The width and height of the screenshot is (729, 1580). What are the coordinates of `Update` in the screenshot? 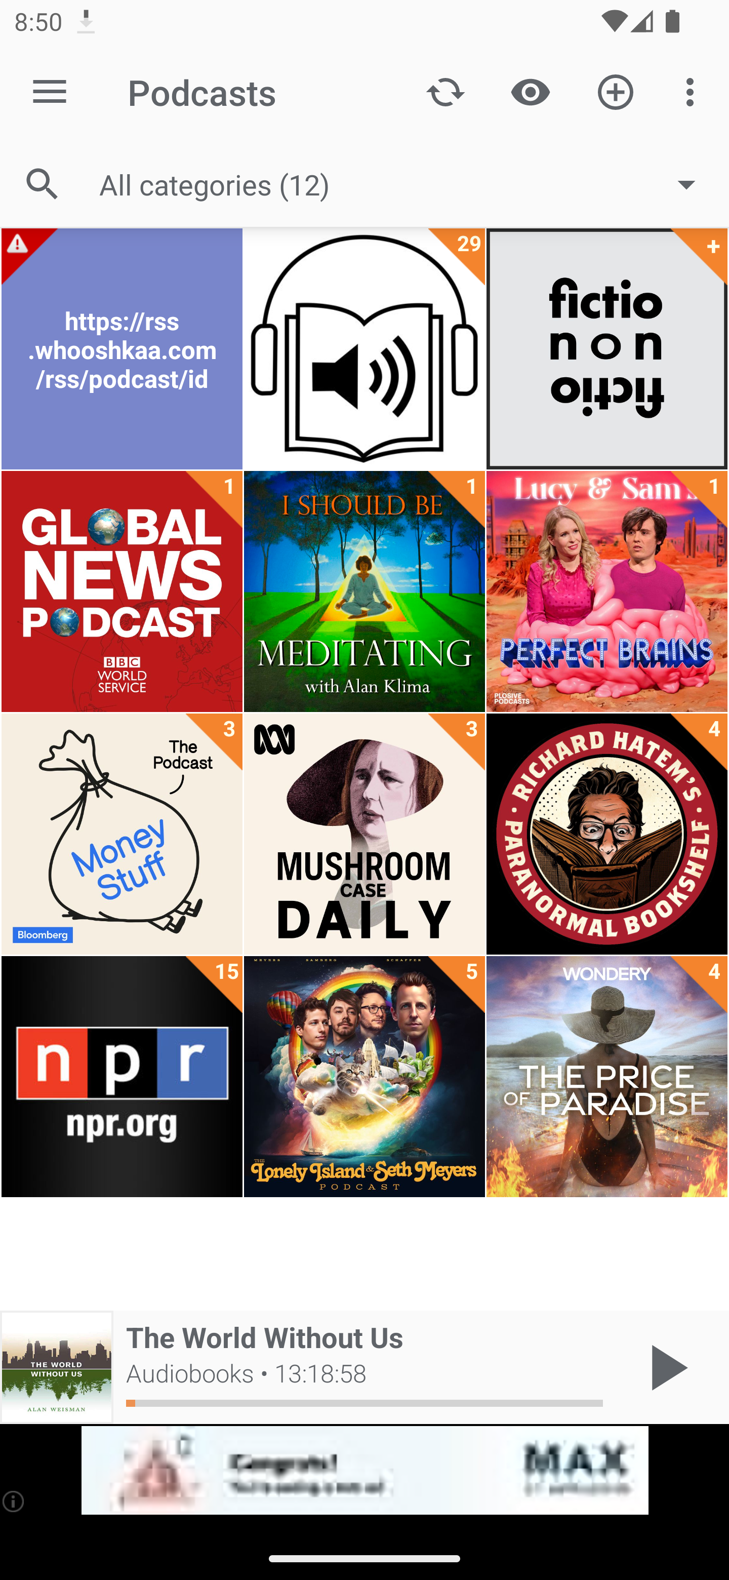 It's located at (445, 91).